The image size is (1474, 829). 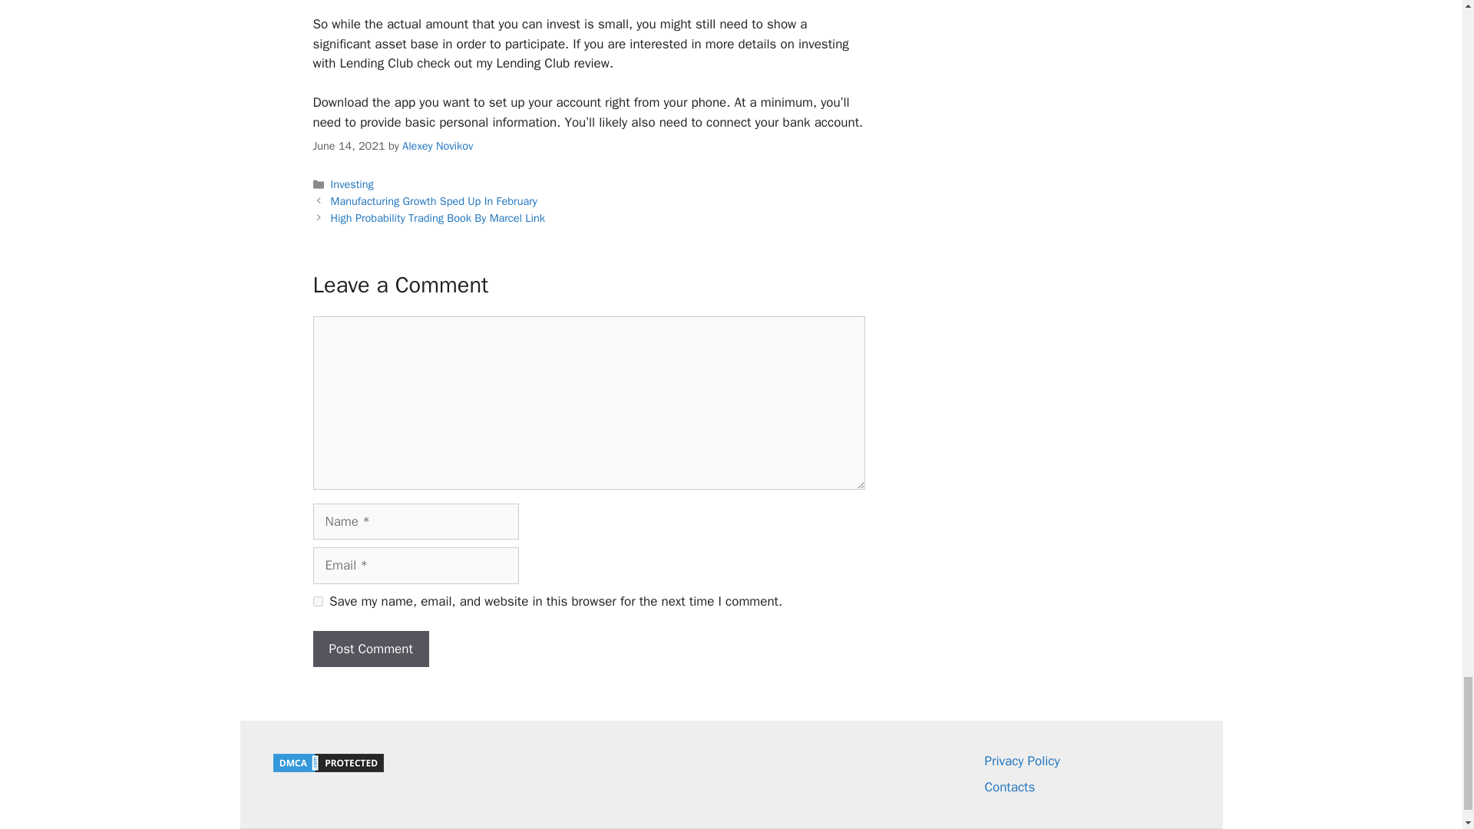 What do you see at coordinates (438, 146) in the screenshot?
I see `Alexey Novikov` at bounding box center [438, 146].